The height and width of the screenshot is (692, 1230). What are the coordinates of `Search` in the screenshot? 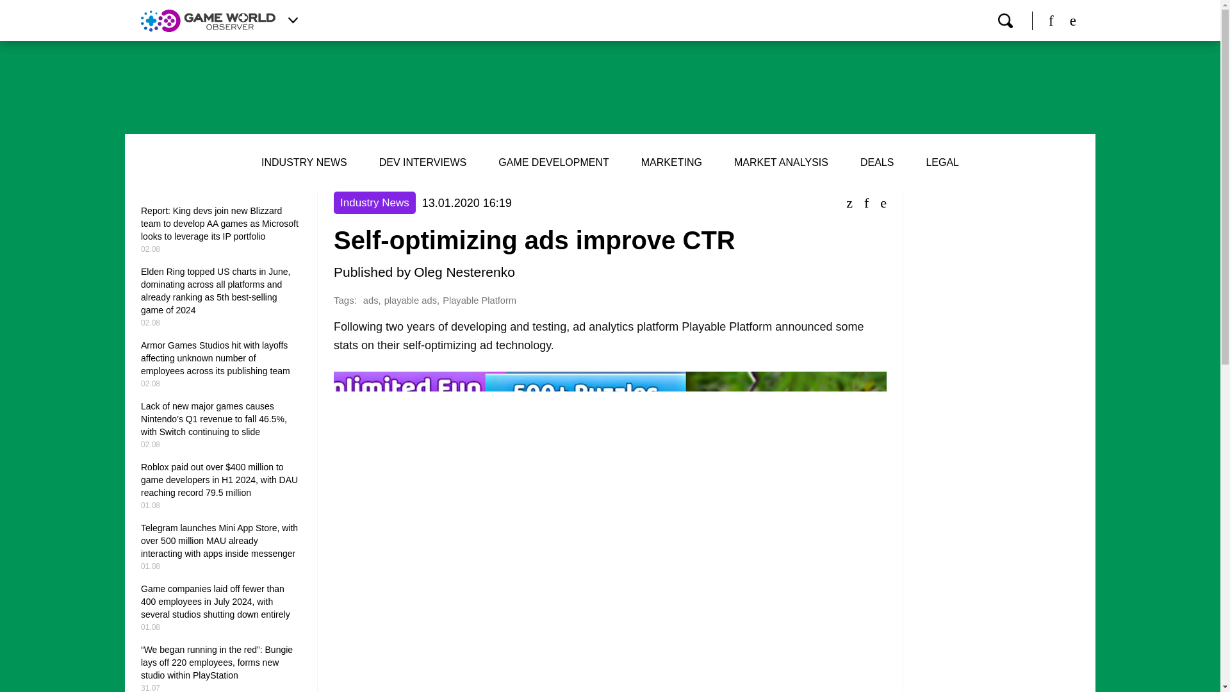 It's located at (1004, 21).